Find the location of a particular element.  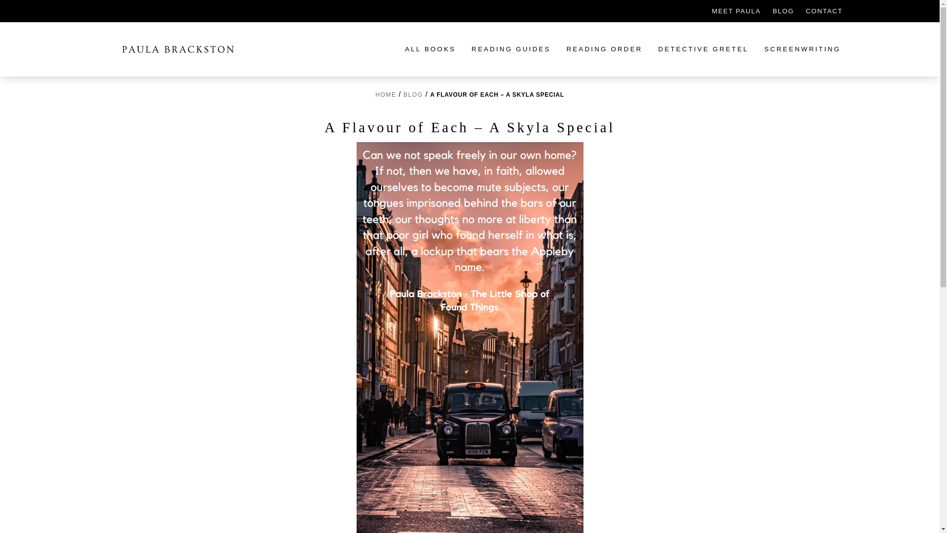

READING ORDER is located at coordinates (604, 48).